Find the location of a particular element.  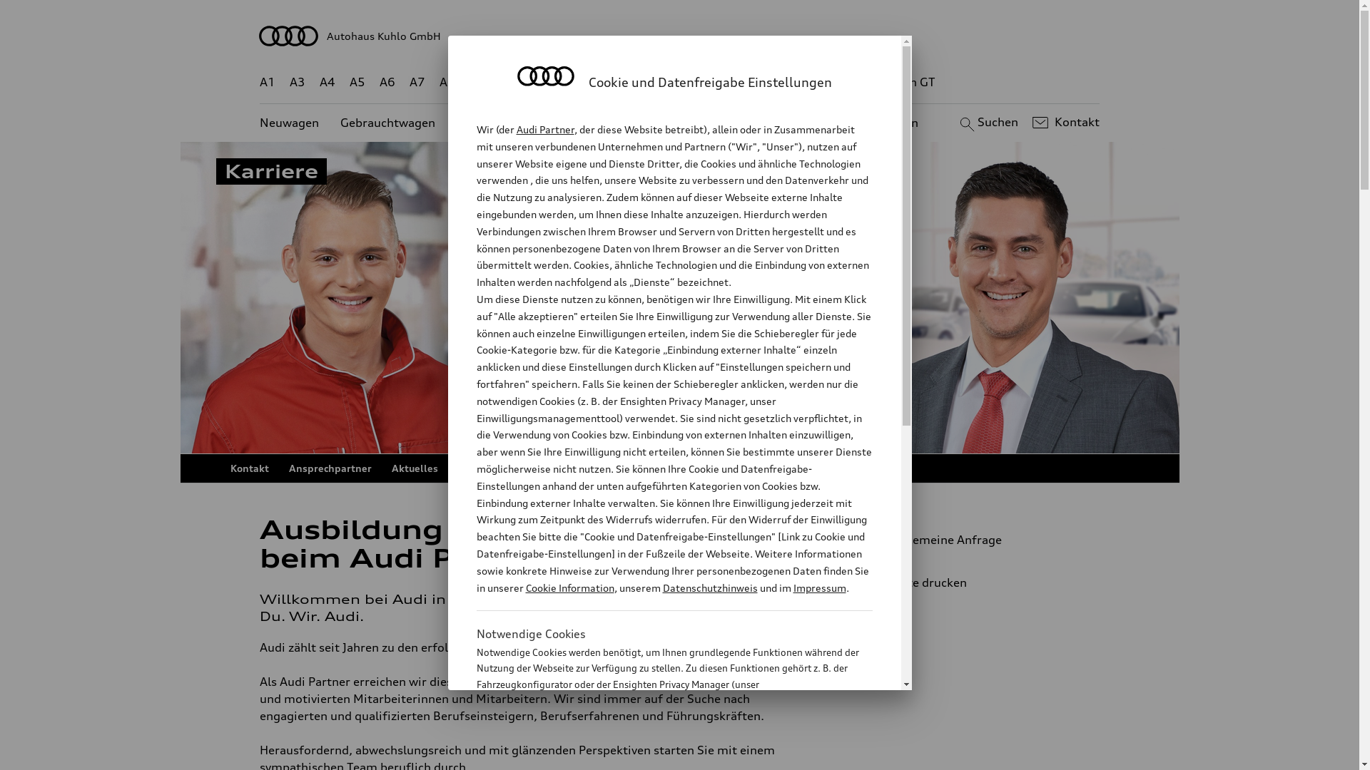

Q4 e-tron is located at coordinates (558, 83).